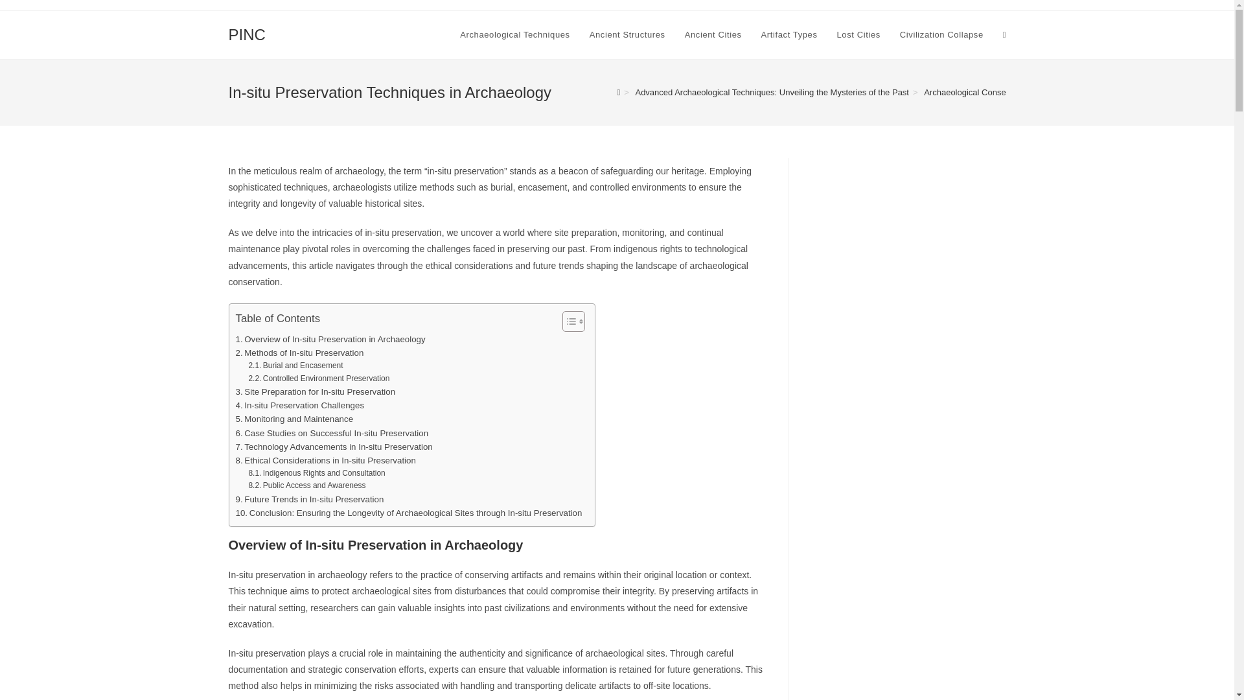  What do you see at coordinates (858, 35) in the screenshot?
I see `Lost Cities` at bounding box center [858, 35].